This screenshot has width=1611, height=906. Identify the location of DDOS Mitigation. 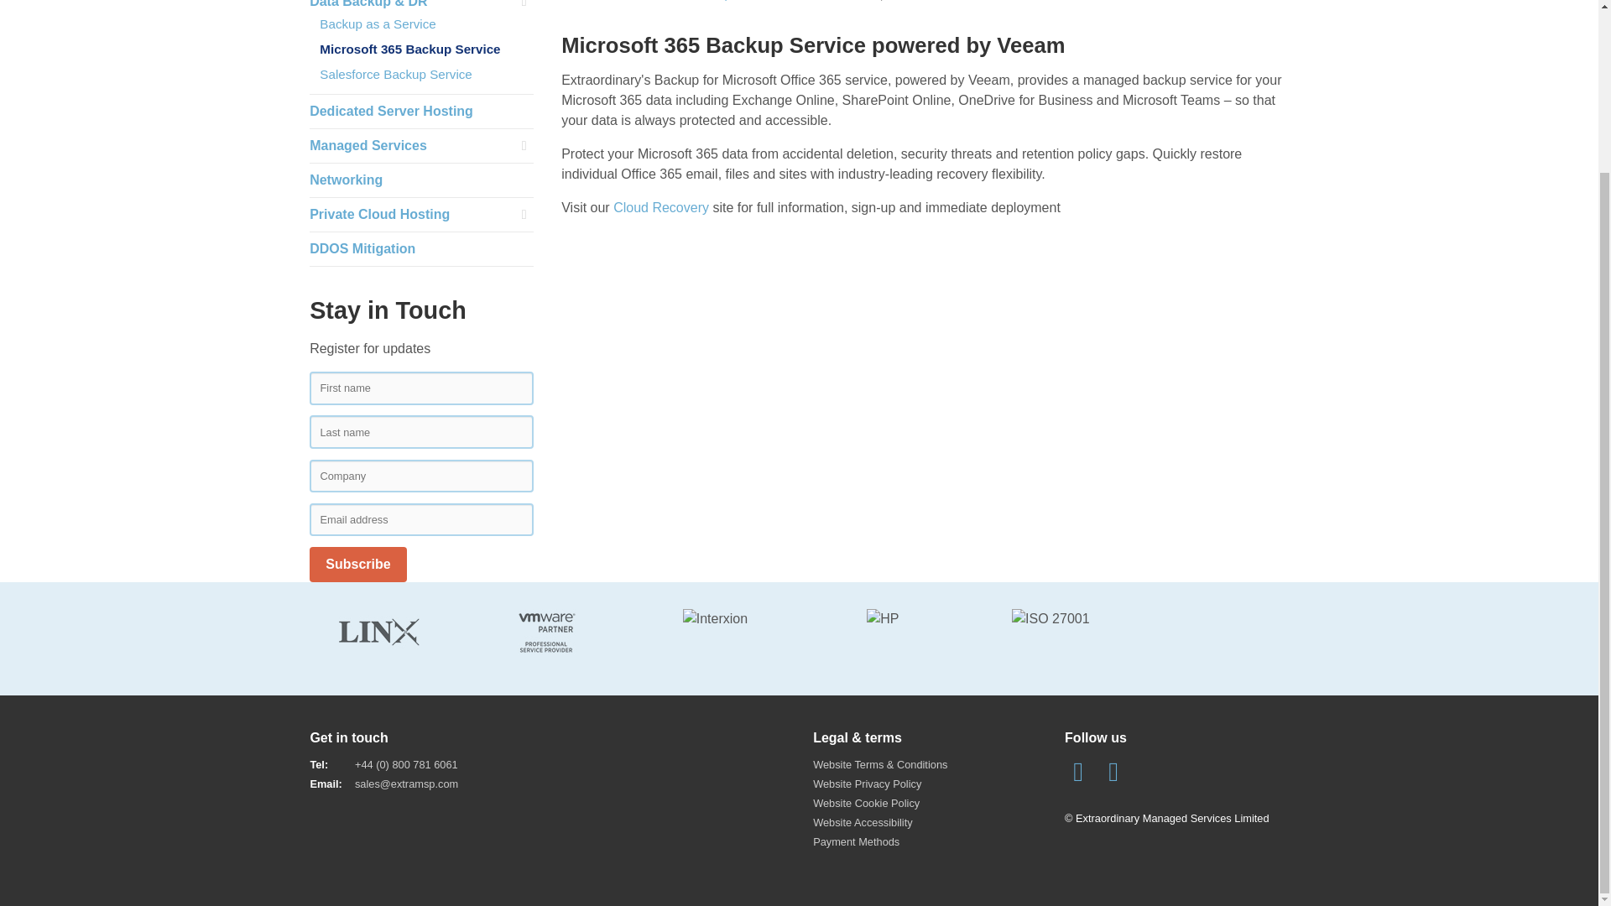
(362, 248).